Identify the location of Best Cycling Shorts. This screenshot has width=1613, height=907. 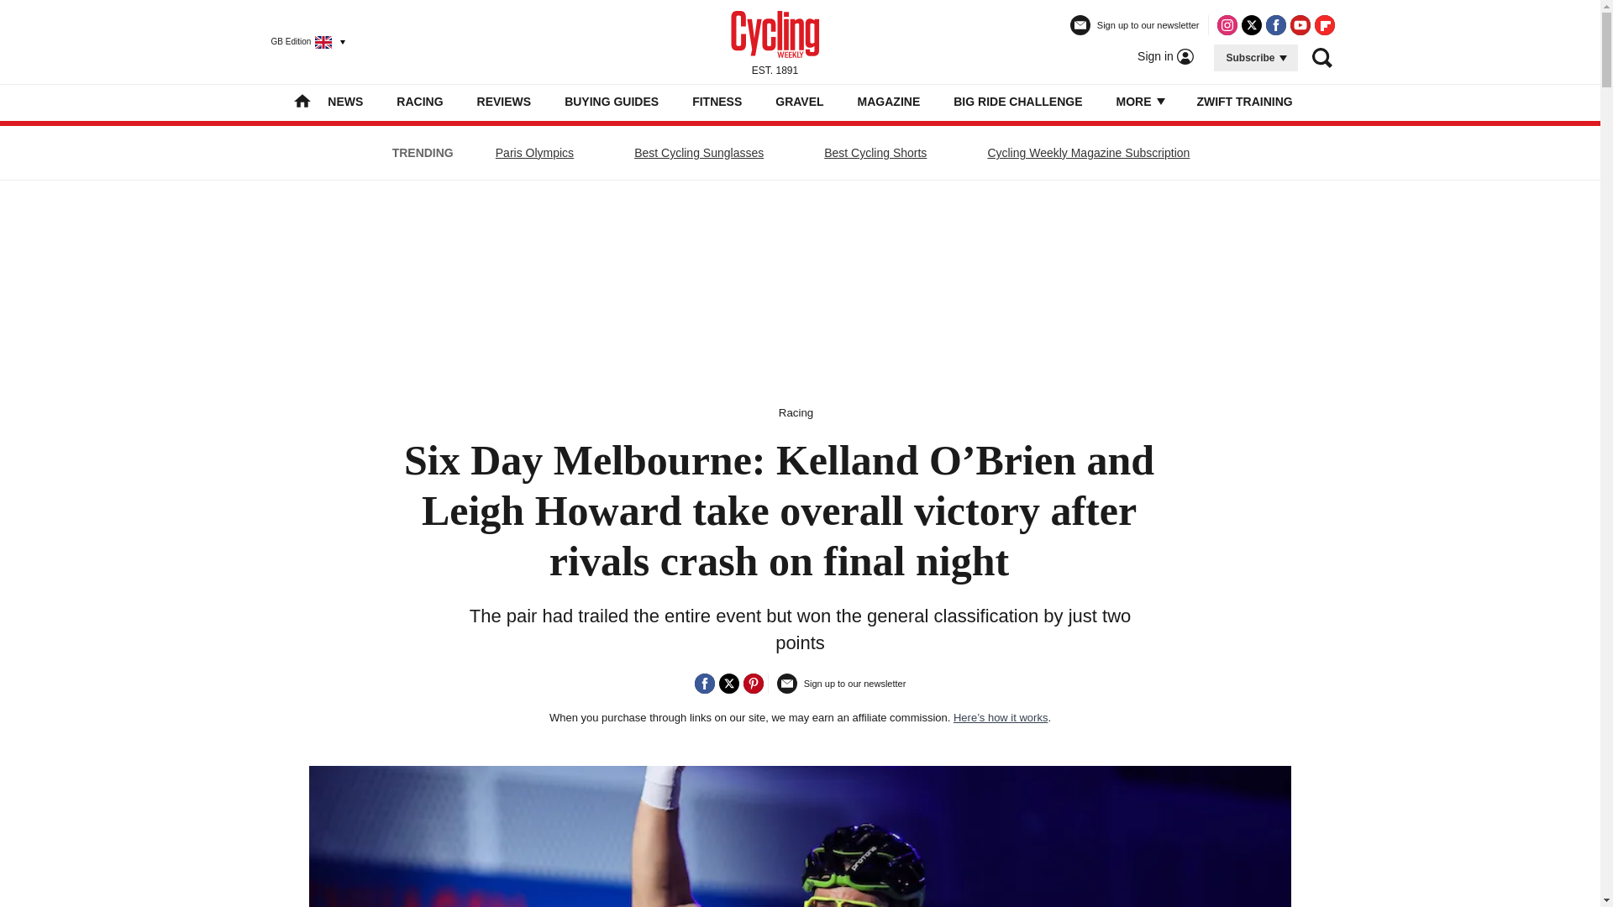
(875, 153).